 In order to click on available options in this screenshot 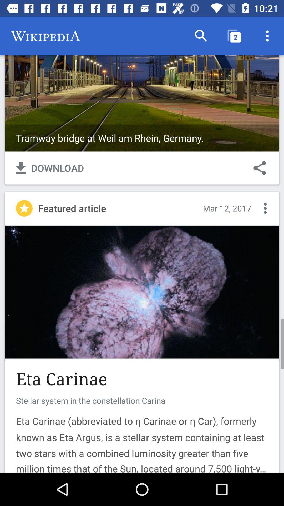, I will do `click(265, 208)`.